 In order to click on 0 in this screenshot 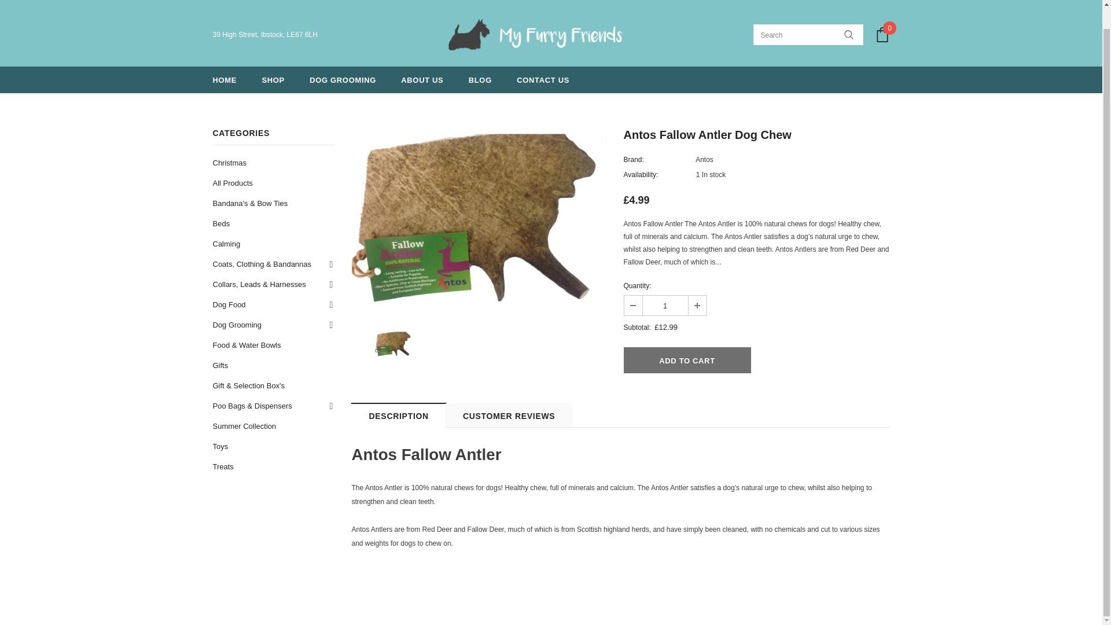, I will do `click(882, 35)`.